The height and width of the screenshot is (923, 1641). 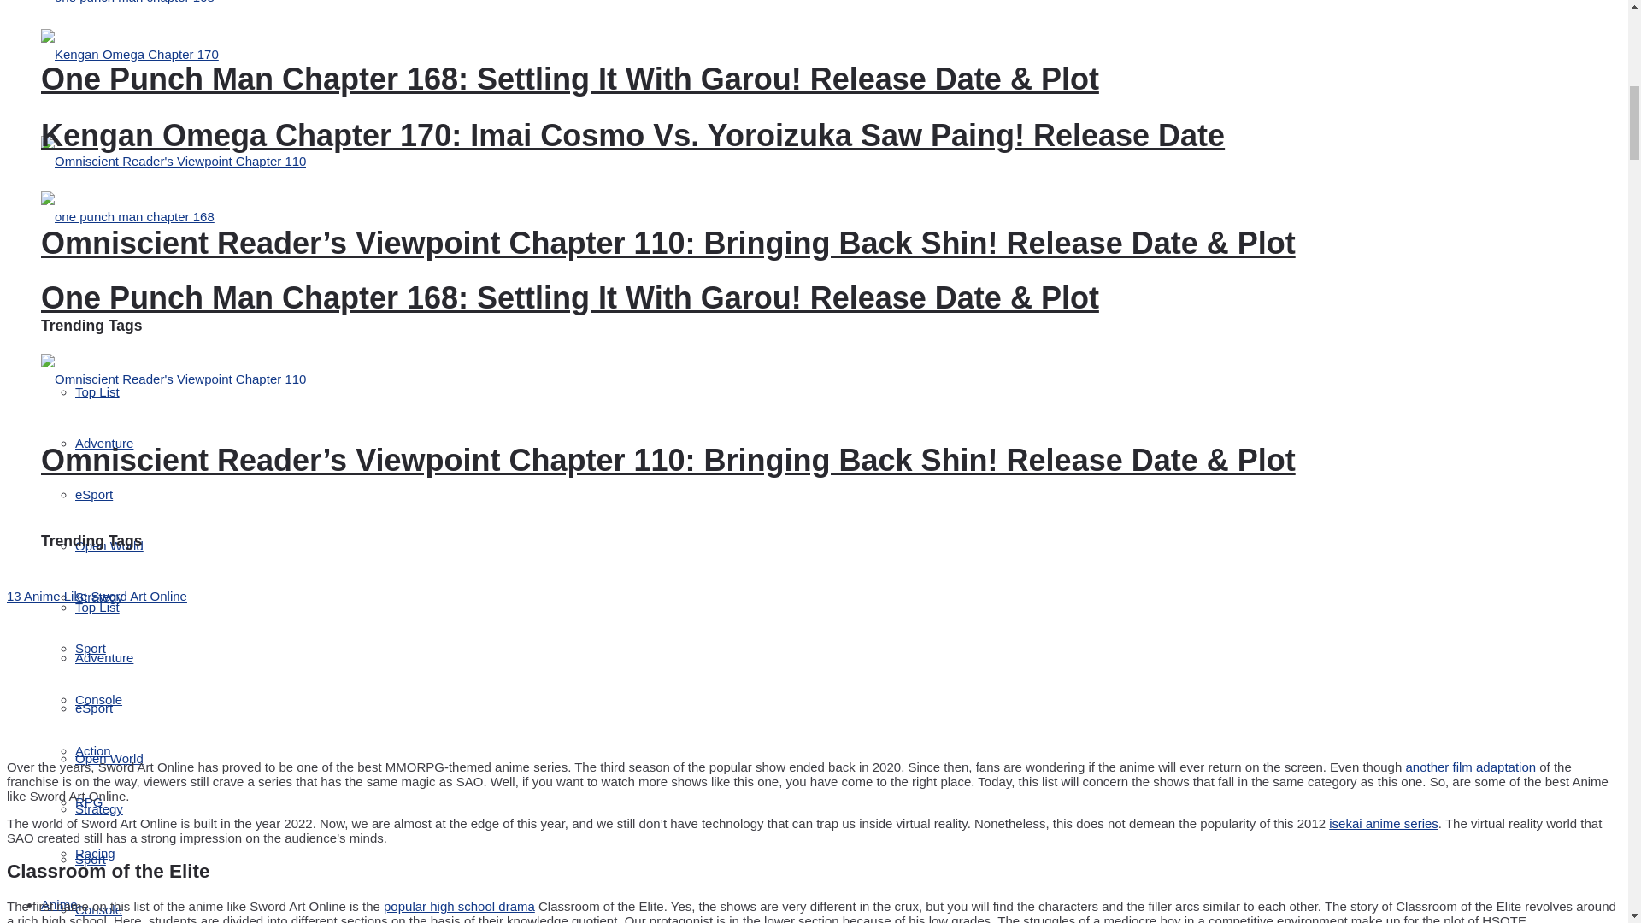 I want to click on Open World, so click(x=109, y=545).